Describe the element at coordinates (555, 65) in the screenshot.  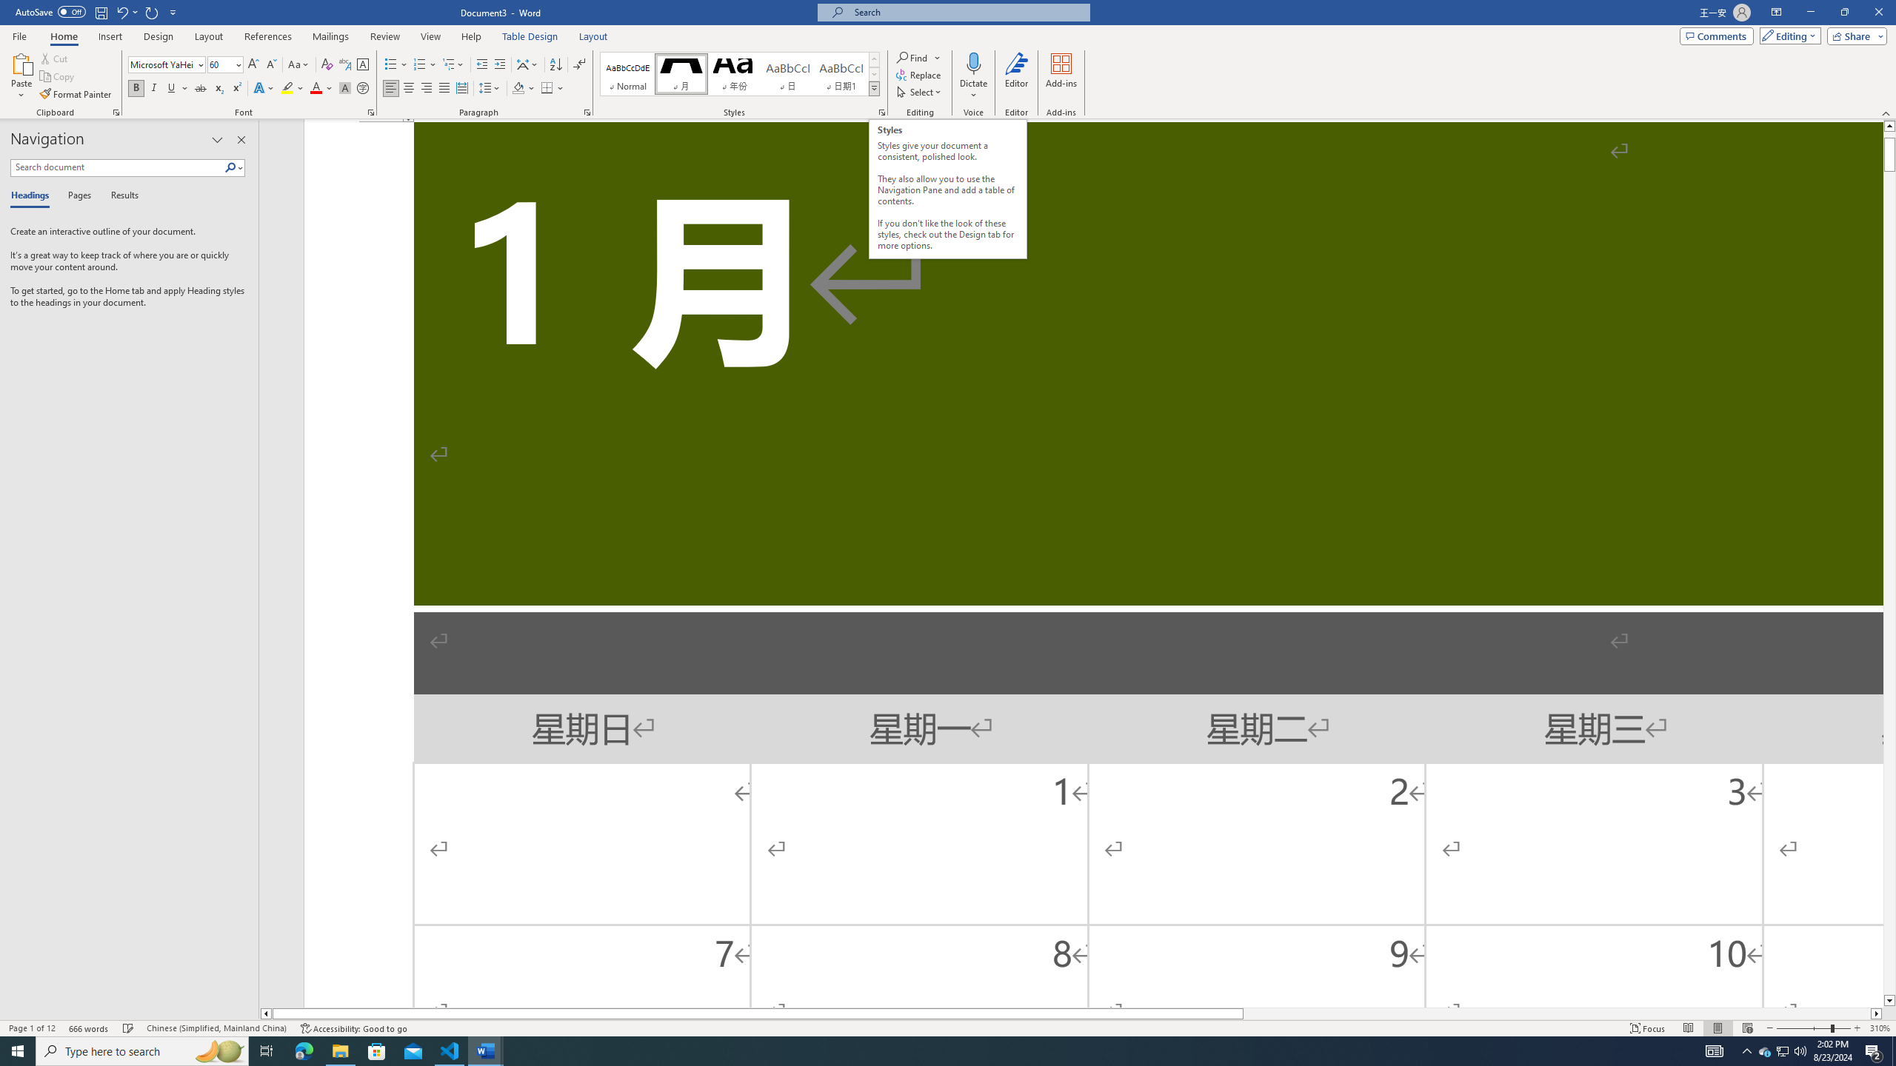
I see `Sort...` at that location.